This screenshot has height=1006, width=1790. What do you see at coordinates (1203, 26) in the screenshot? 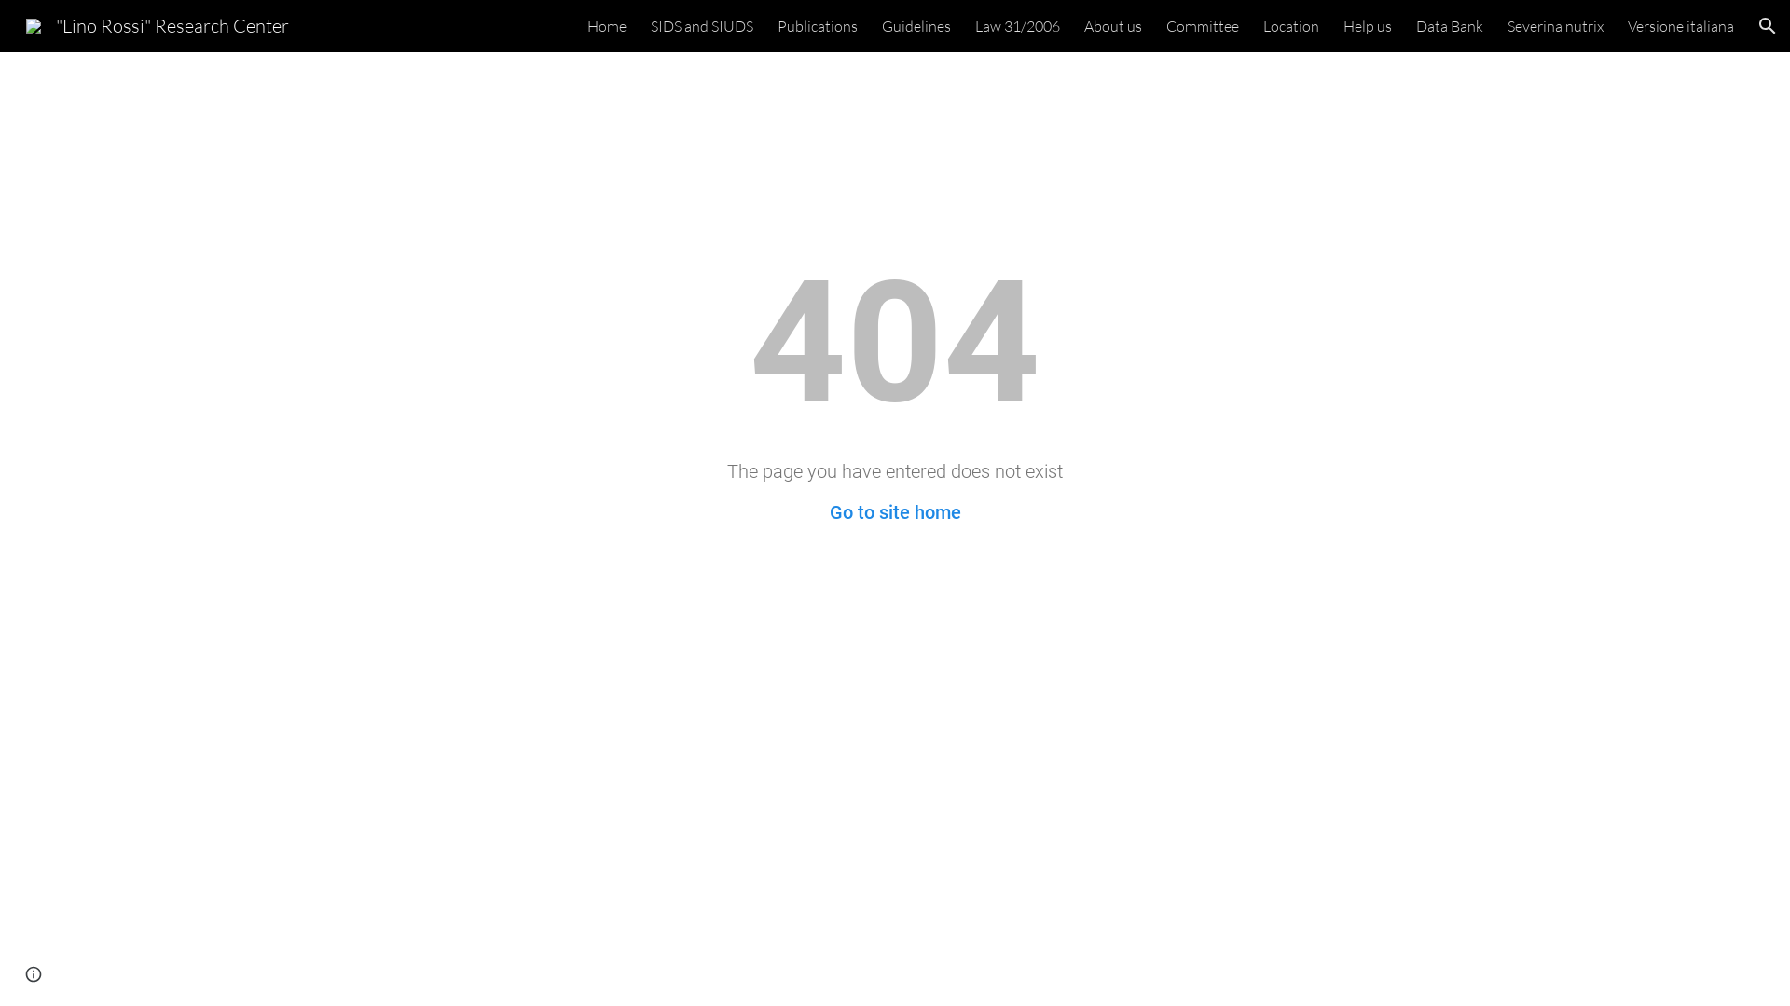
I see `Committee` at bounding box center [1203, 26].